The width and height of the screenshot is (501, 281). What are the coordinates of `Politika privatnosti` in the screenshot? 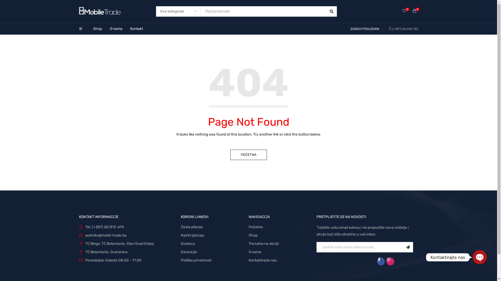 It's located at (196, 260).